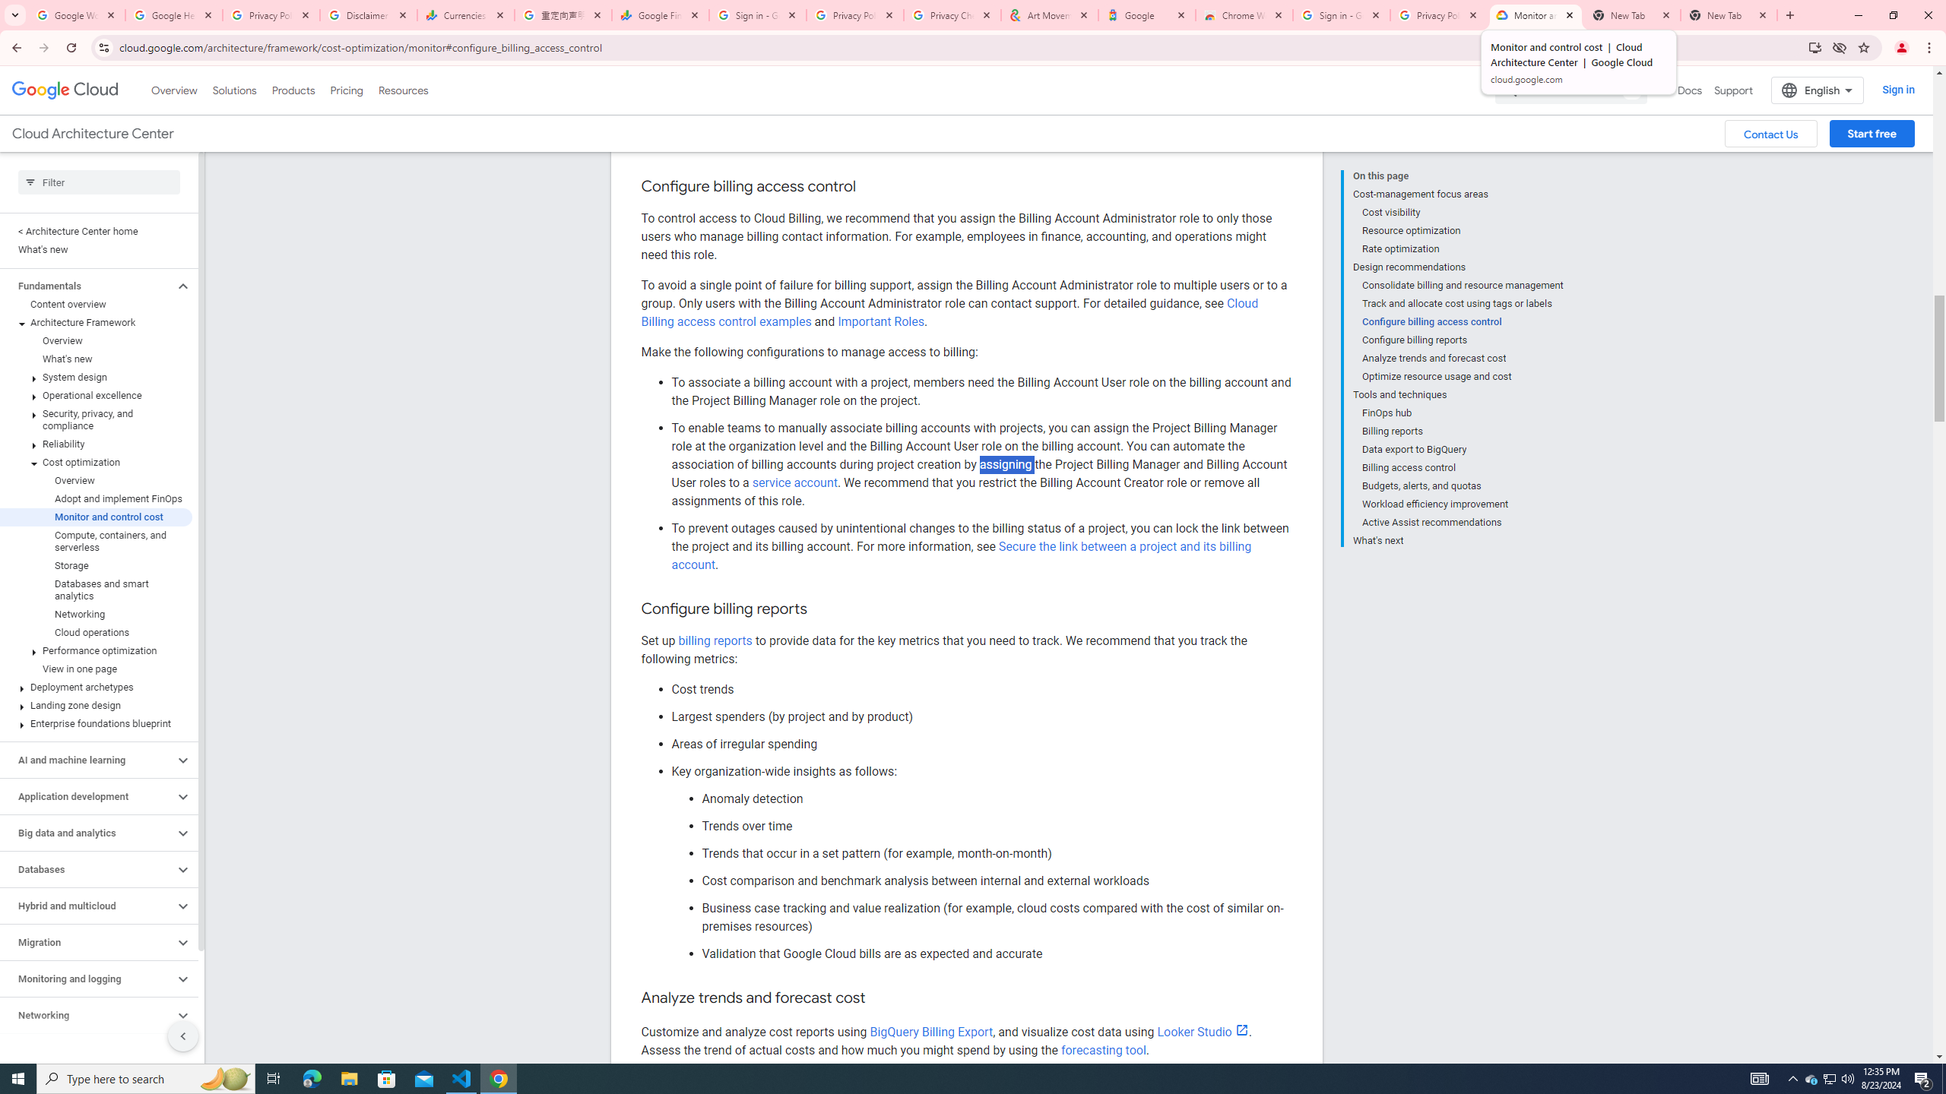 Image resolution: width=1946 pixels, height=1094 pixels. What do you see at coordinates (96, 395) in the screenshot?
I see `Operational excellence` at bounding box center [96, 395].